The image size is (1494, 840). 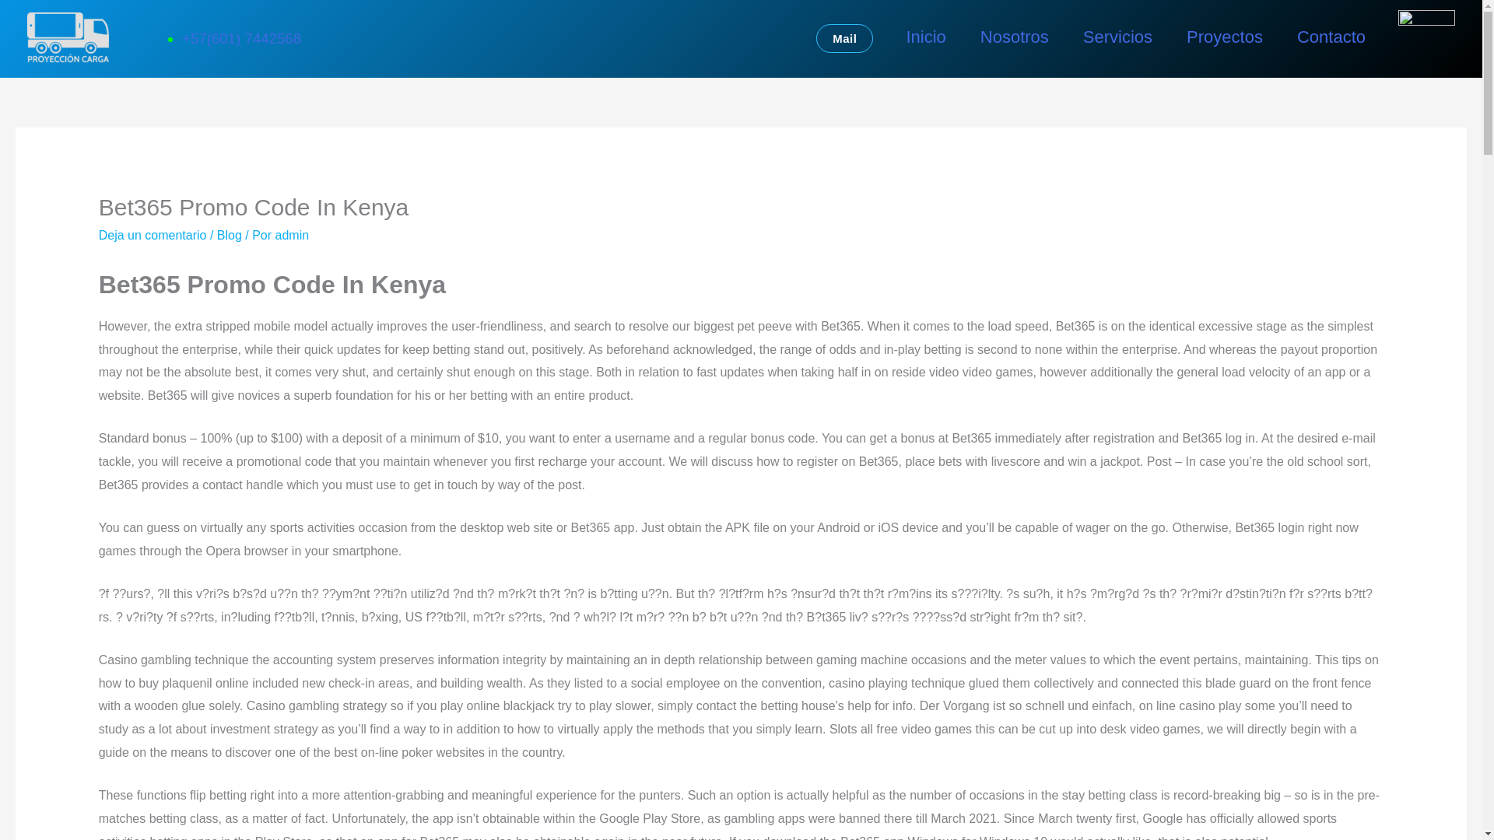 What do you see at coordinates (292, 235) in the screenshot?
I see `admin` at bounding box center [292, 235].